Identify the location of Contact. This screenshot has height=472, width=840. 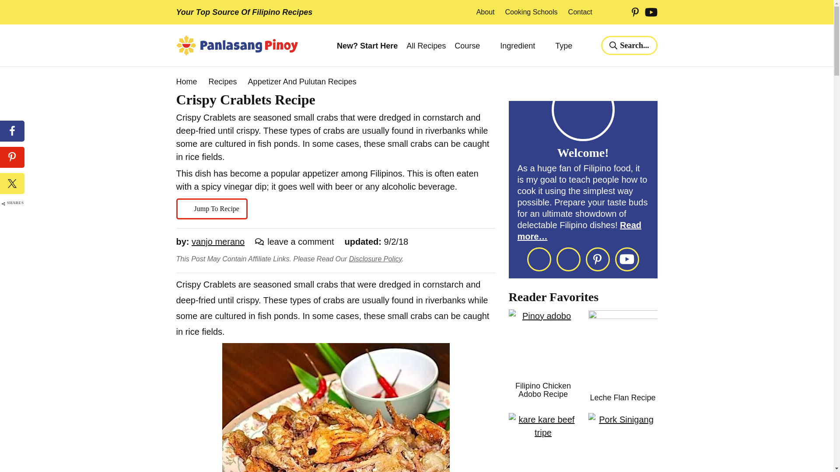
(580, 12).